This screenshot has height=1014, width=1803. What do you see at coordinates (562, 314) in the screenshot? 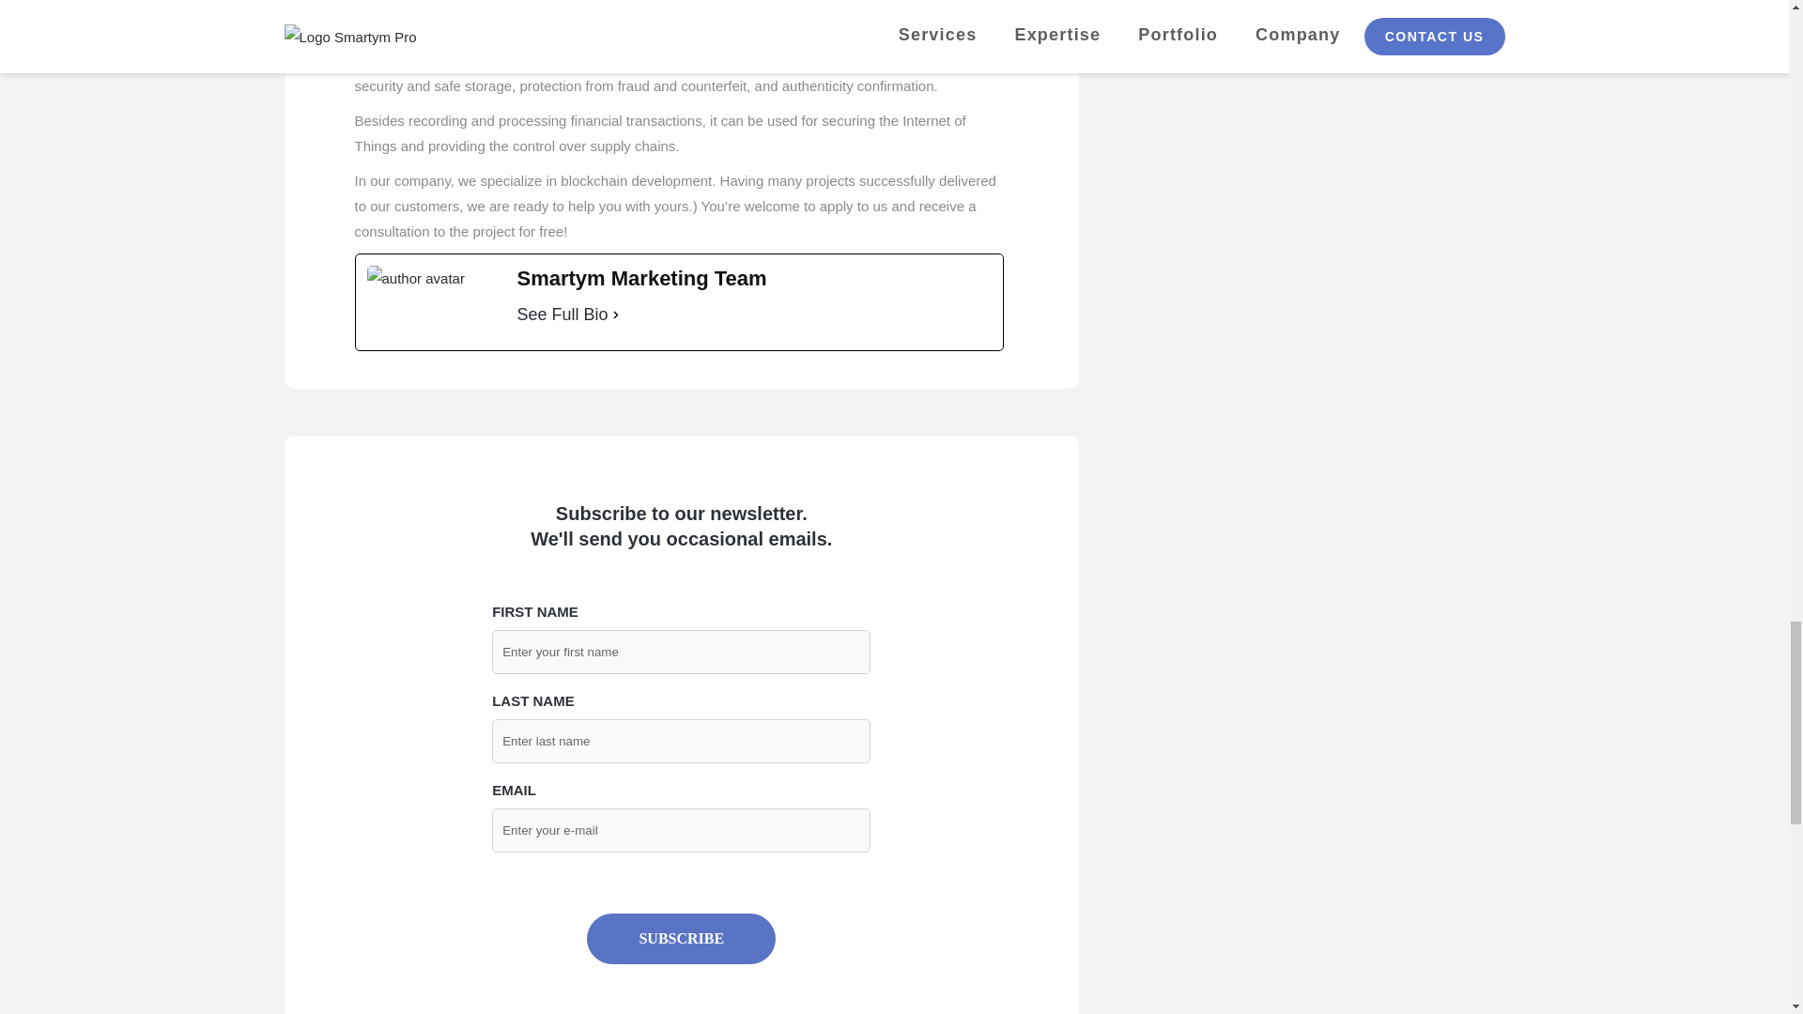
I see `See Full Bio` at bounding box center [562, 314].